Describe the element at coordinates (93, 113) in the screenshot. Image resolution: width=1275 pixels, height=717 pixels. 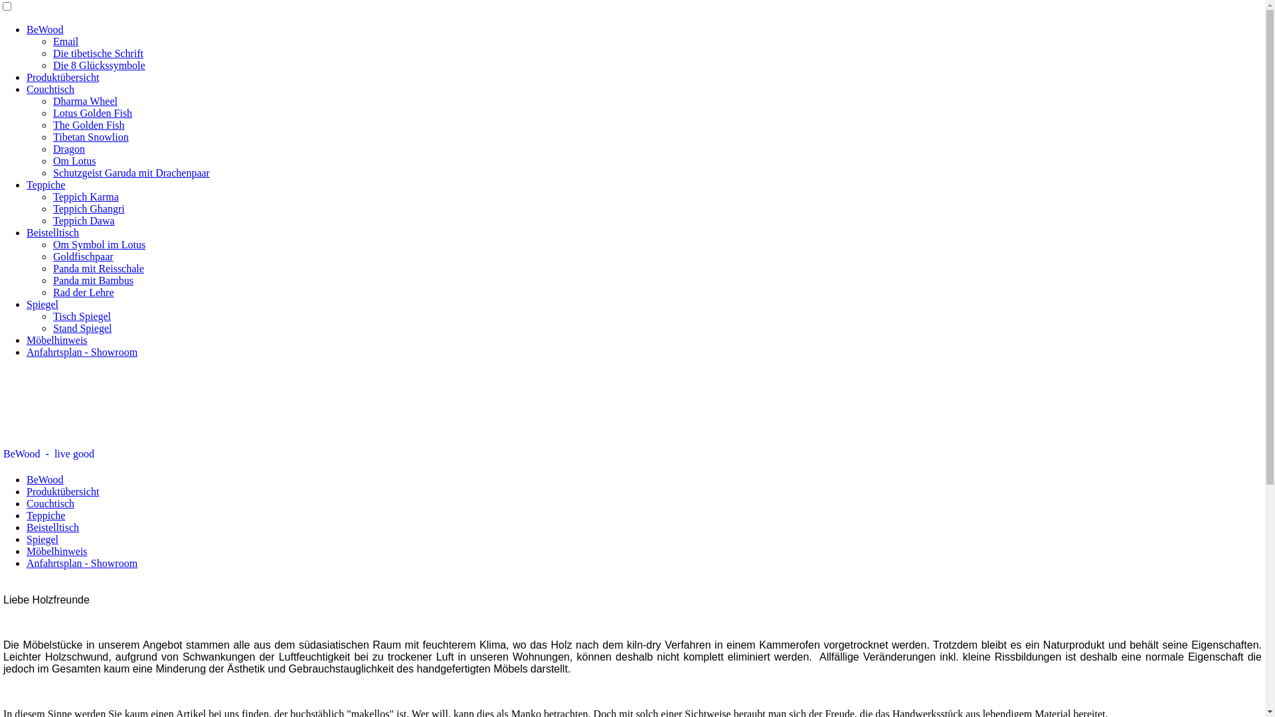
I see `Lotus Golden Fish` at that location.